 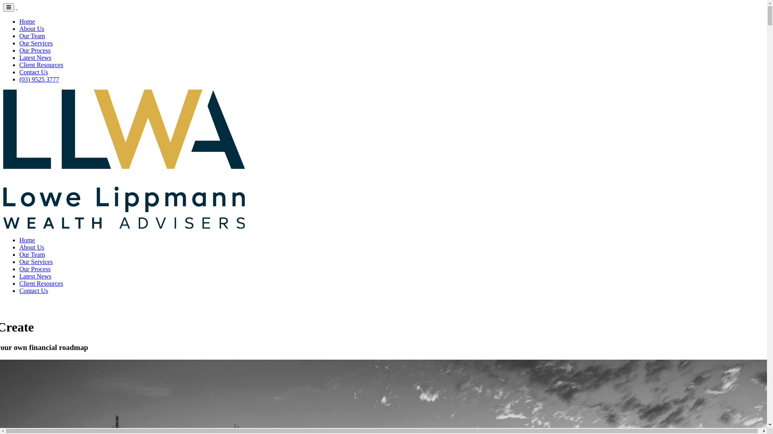 What do you see at coordinates (41, 284) in the screenshot?
I see `Client Resources` at bounding box center [41, 284].